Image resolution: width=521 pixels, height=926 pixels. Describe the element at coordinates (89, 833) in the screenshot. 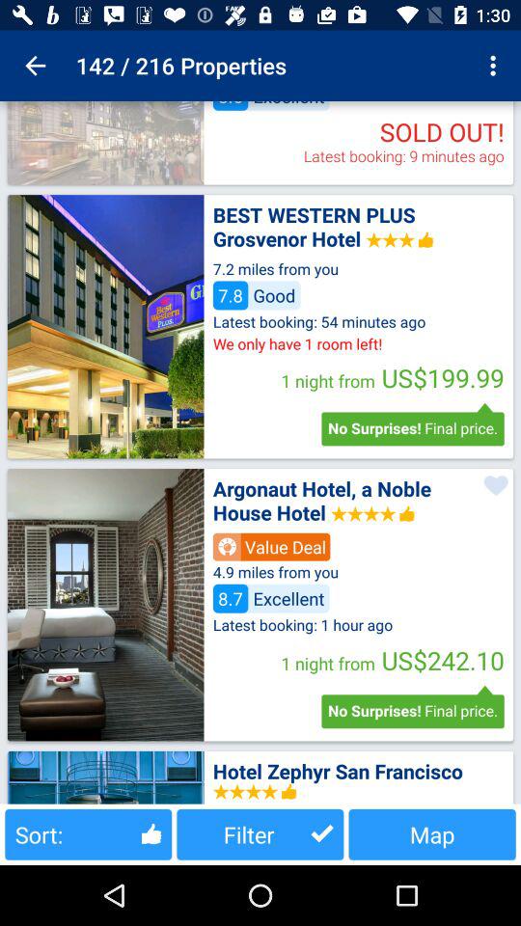

I see `choose the button next to filter button` at that location.